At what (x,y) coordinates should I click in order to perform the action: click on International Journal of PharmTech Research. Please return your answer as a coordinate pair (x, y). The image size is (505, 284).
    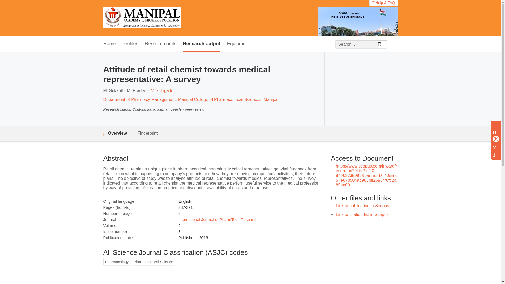
    Looking at the image, I should click on (218, 219).